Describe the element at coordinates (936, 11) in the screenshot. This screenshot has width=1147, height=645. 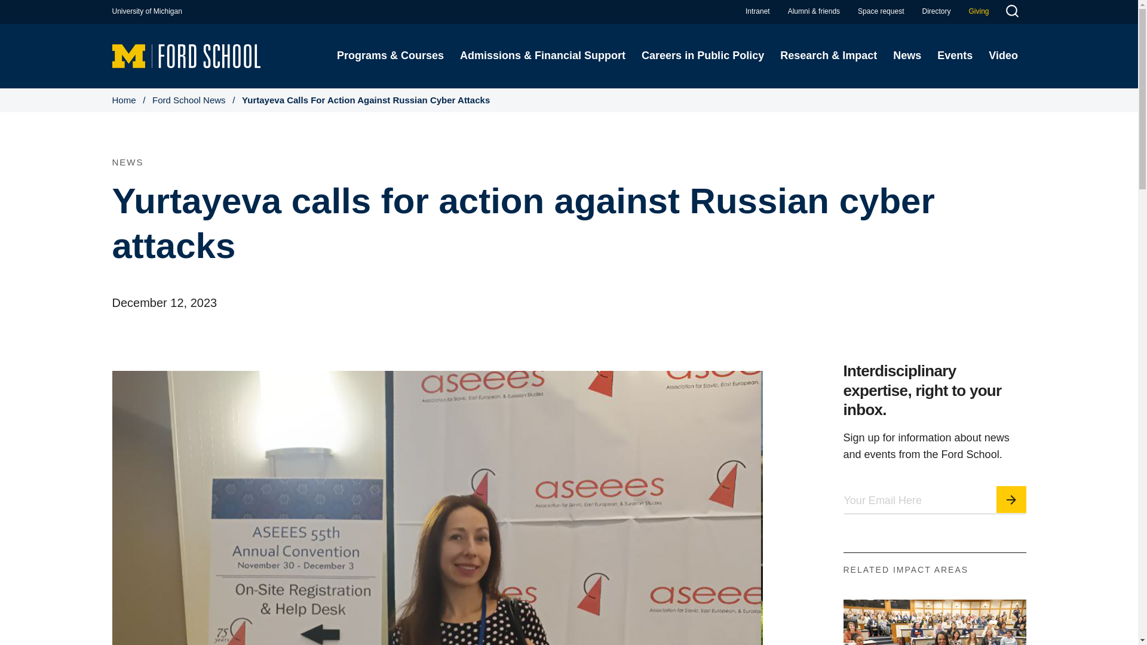
I see `Ford School faculty, staff, and student contacts` at that location.